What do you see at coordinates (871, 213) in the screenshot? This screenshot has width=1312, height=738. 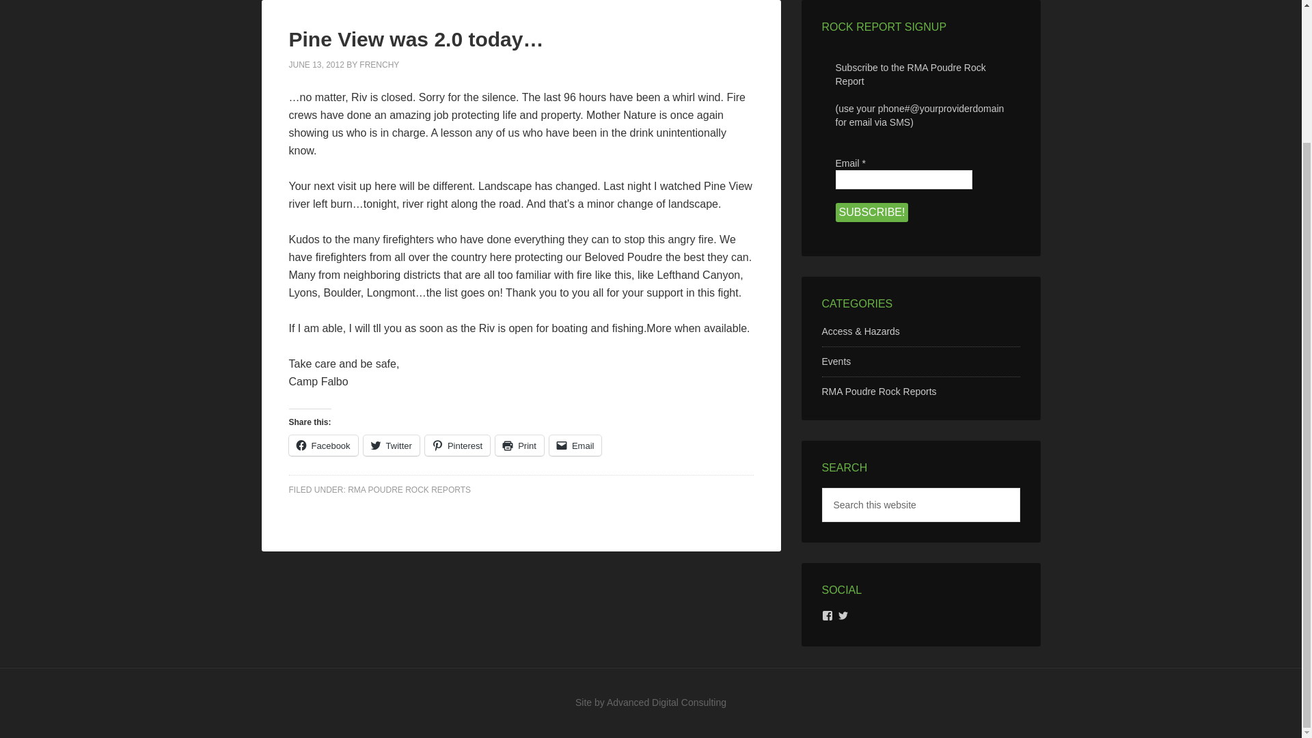 I see `Subscribe!` at bounding box center [871, 213].